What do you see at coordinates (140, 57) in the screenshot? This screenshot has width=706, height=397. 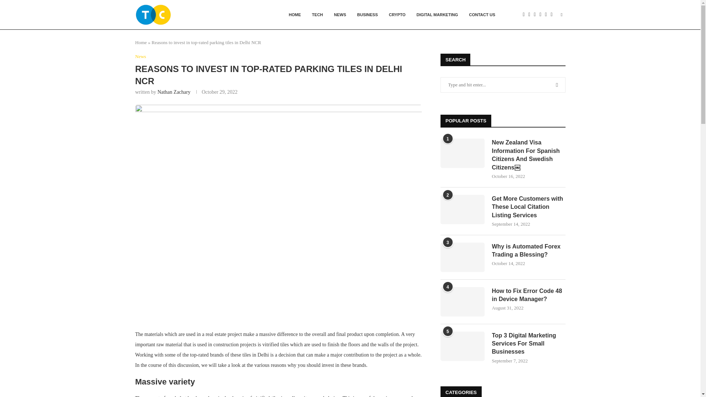 I see `News` at bounding box center [140, 57].